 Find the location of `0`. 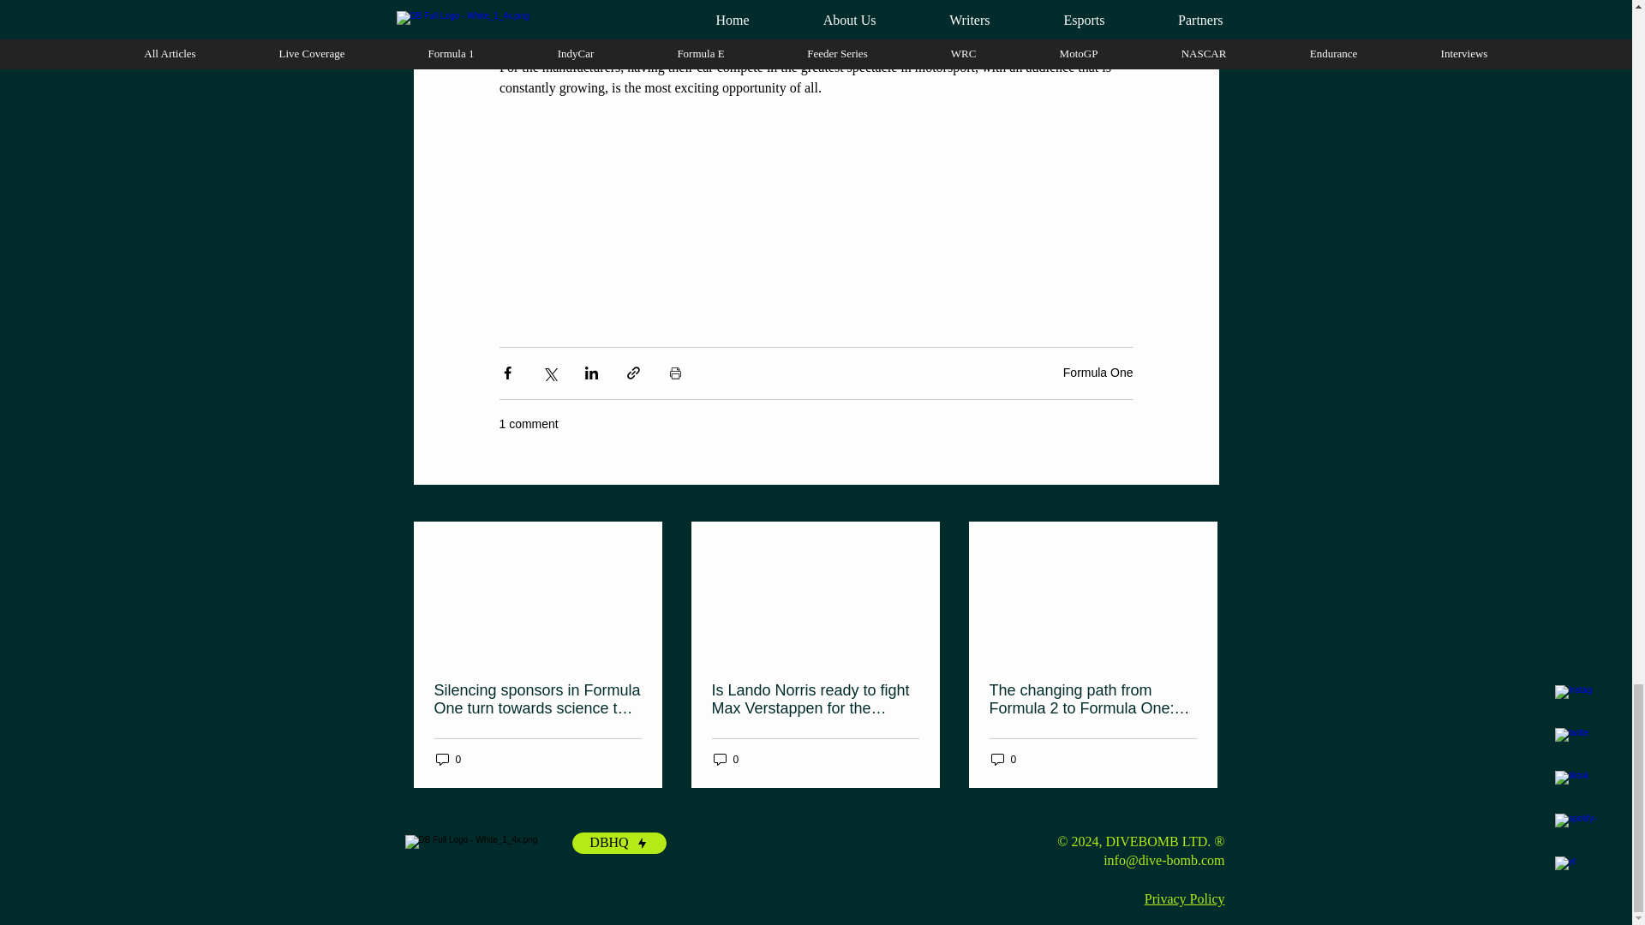

0 is located at coordinates (725, 759).